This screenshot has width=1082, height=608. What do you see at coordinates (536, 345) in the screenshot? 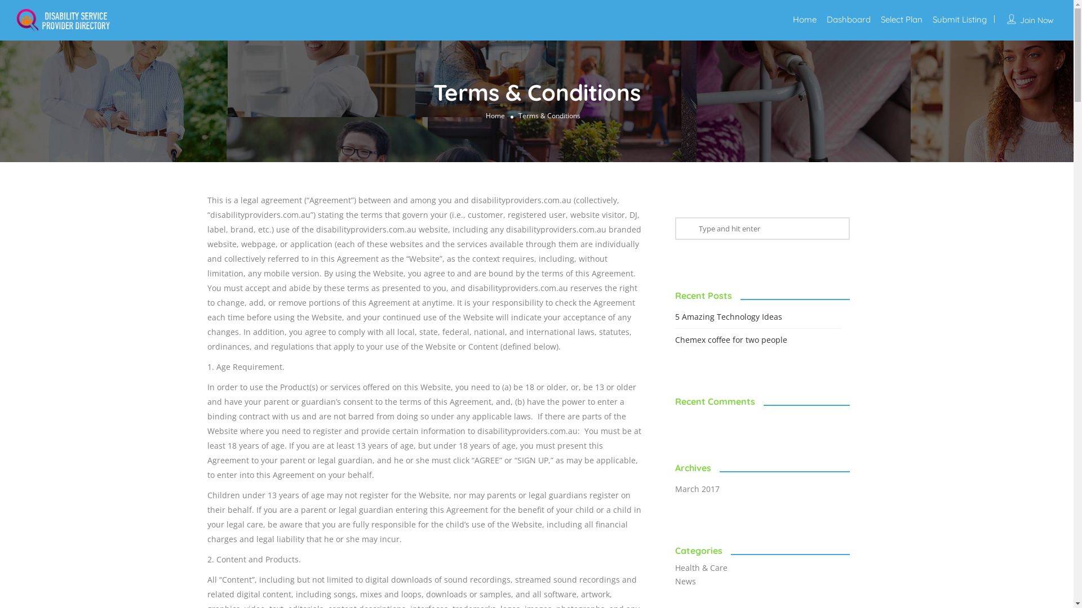
I see `Sign in` at bounding box center [536, 345].